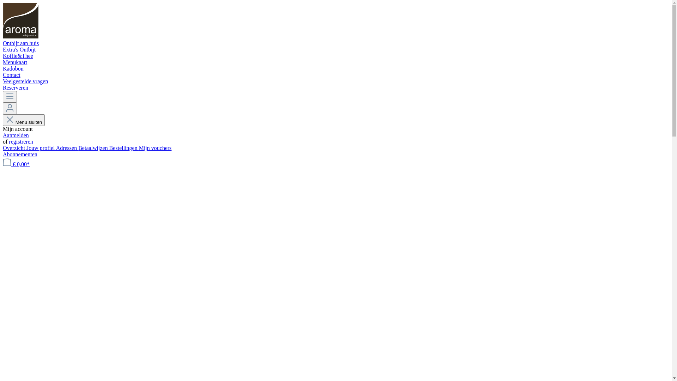 This screenshot has width=677, height=381. Describe the element at coordinates (336, 81) in the screenshot. I see `Veelgestelde vragen` at that location.